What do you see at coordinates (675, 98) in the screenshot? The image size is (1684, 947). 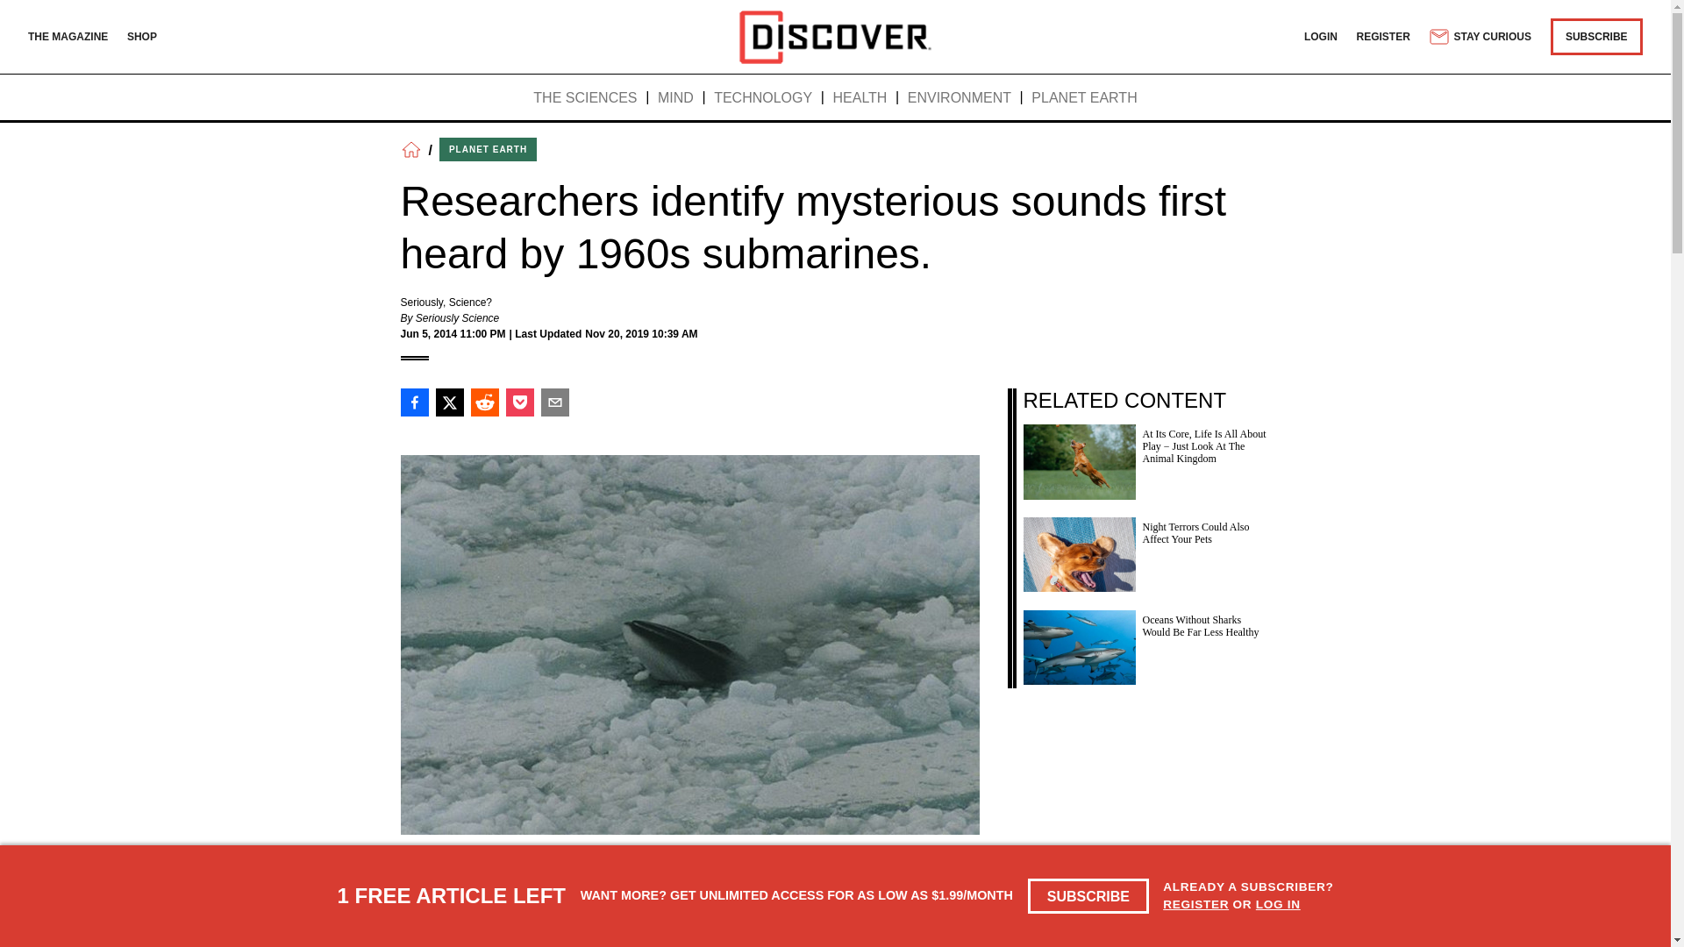 I see `MIND` at bounding box center [675, 98].